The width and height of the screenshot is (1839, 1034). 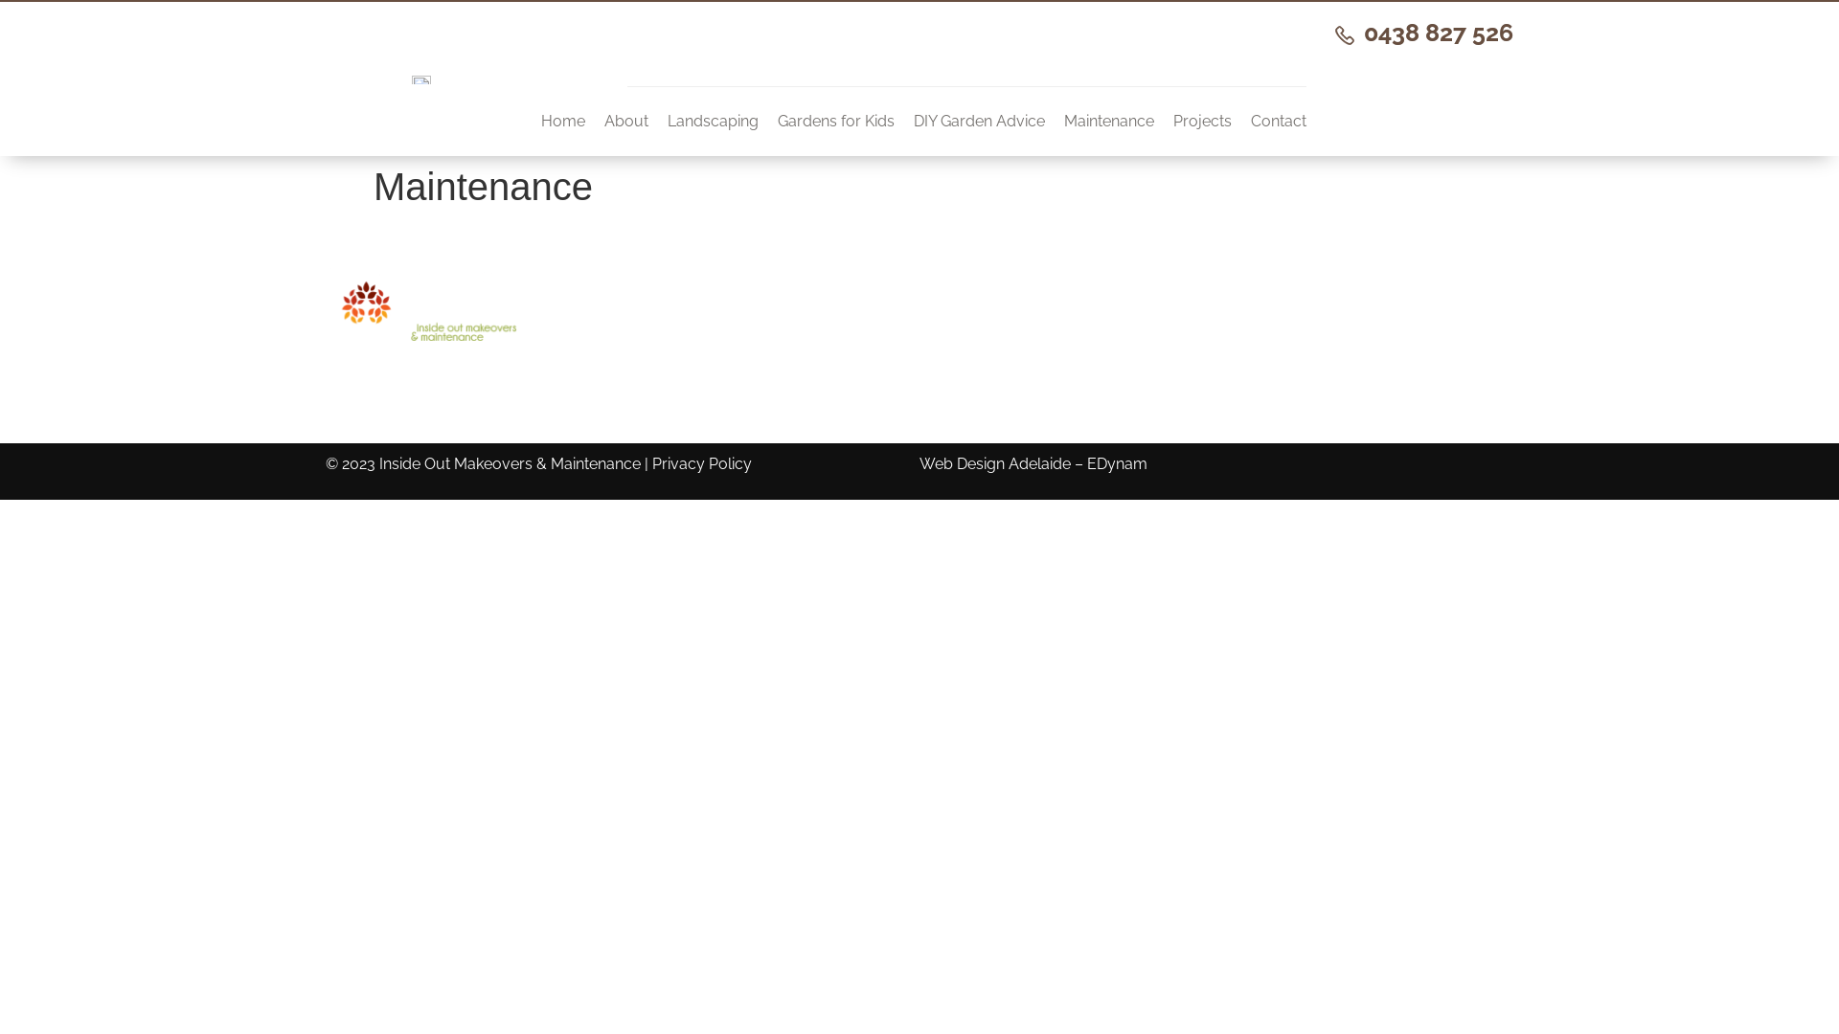 I want to click on Contact Us, so click(x=801, y=376).